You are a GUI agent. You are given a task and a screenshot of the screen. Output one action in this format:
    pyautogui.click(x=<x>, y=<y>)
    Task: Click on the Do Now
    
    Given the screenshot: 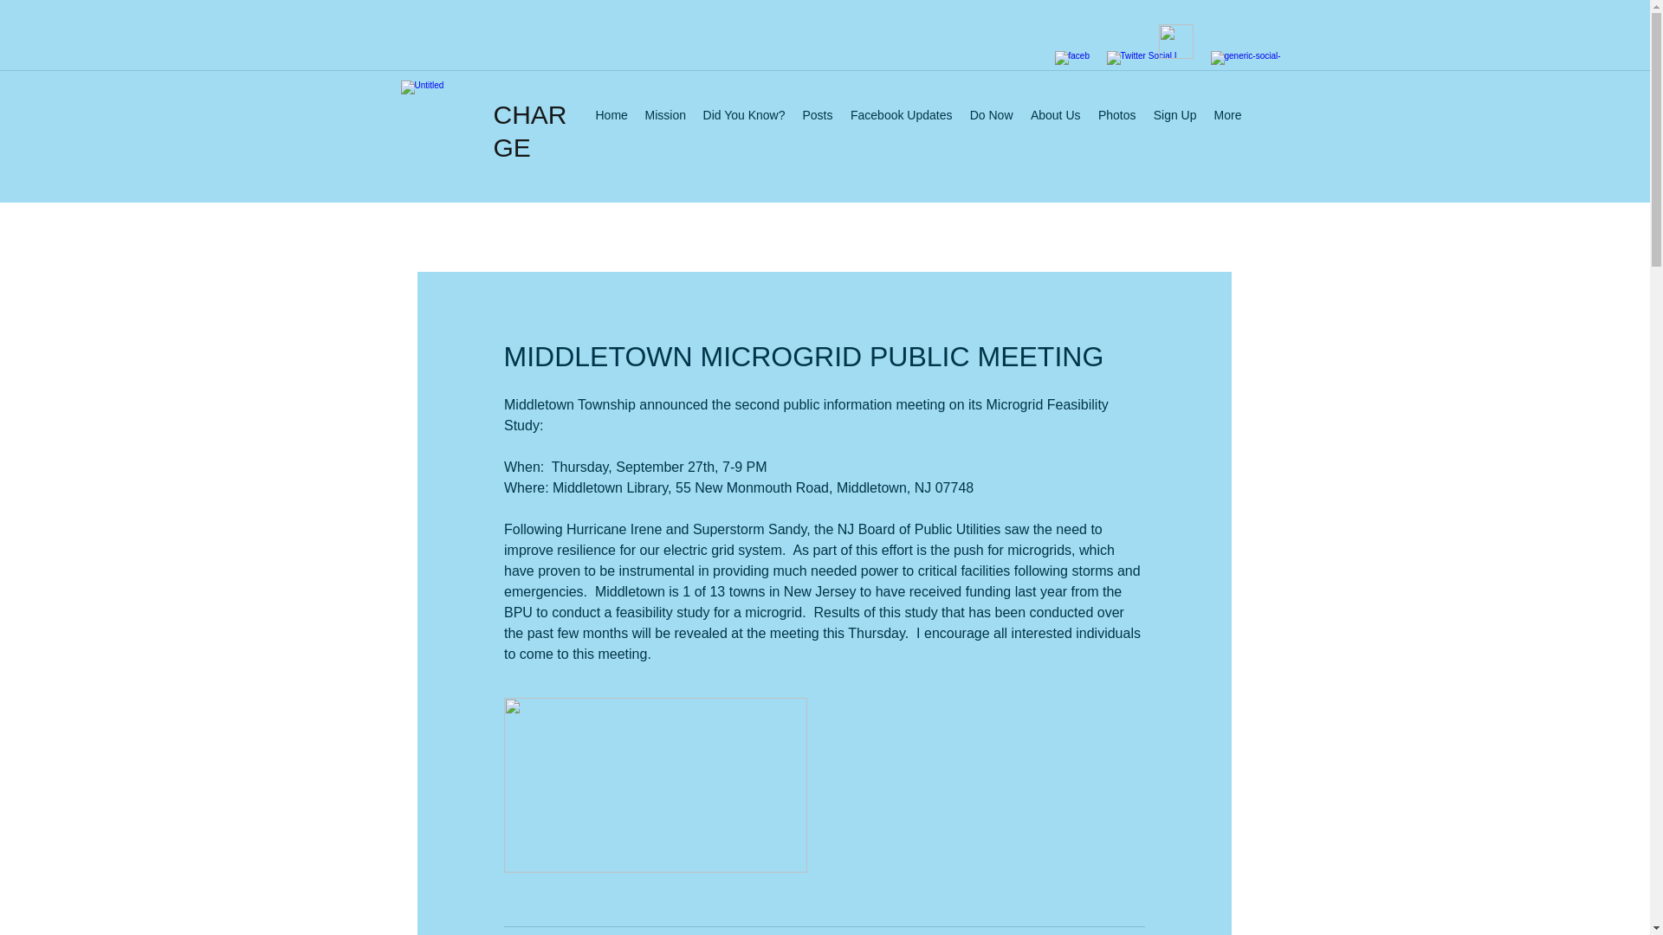 What is the action you would take?
    pyautogui.click(x=991, y=114)
    